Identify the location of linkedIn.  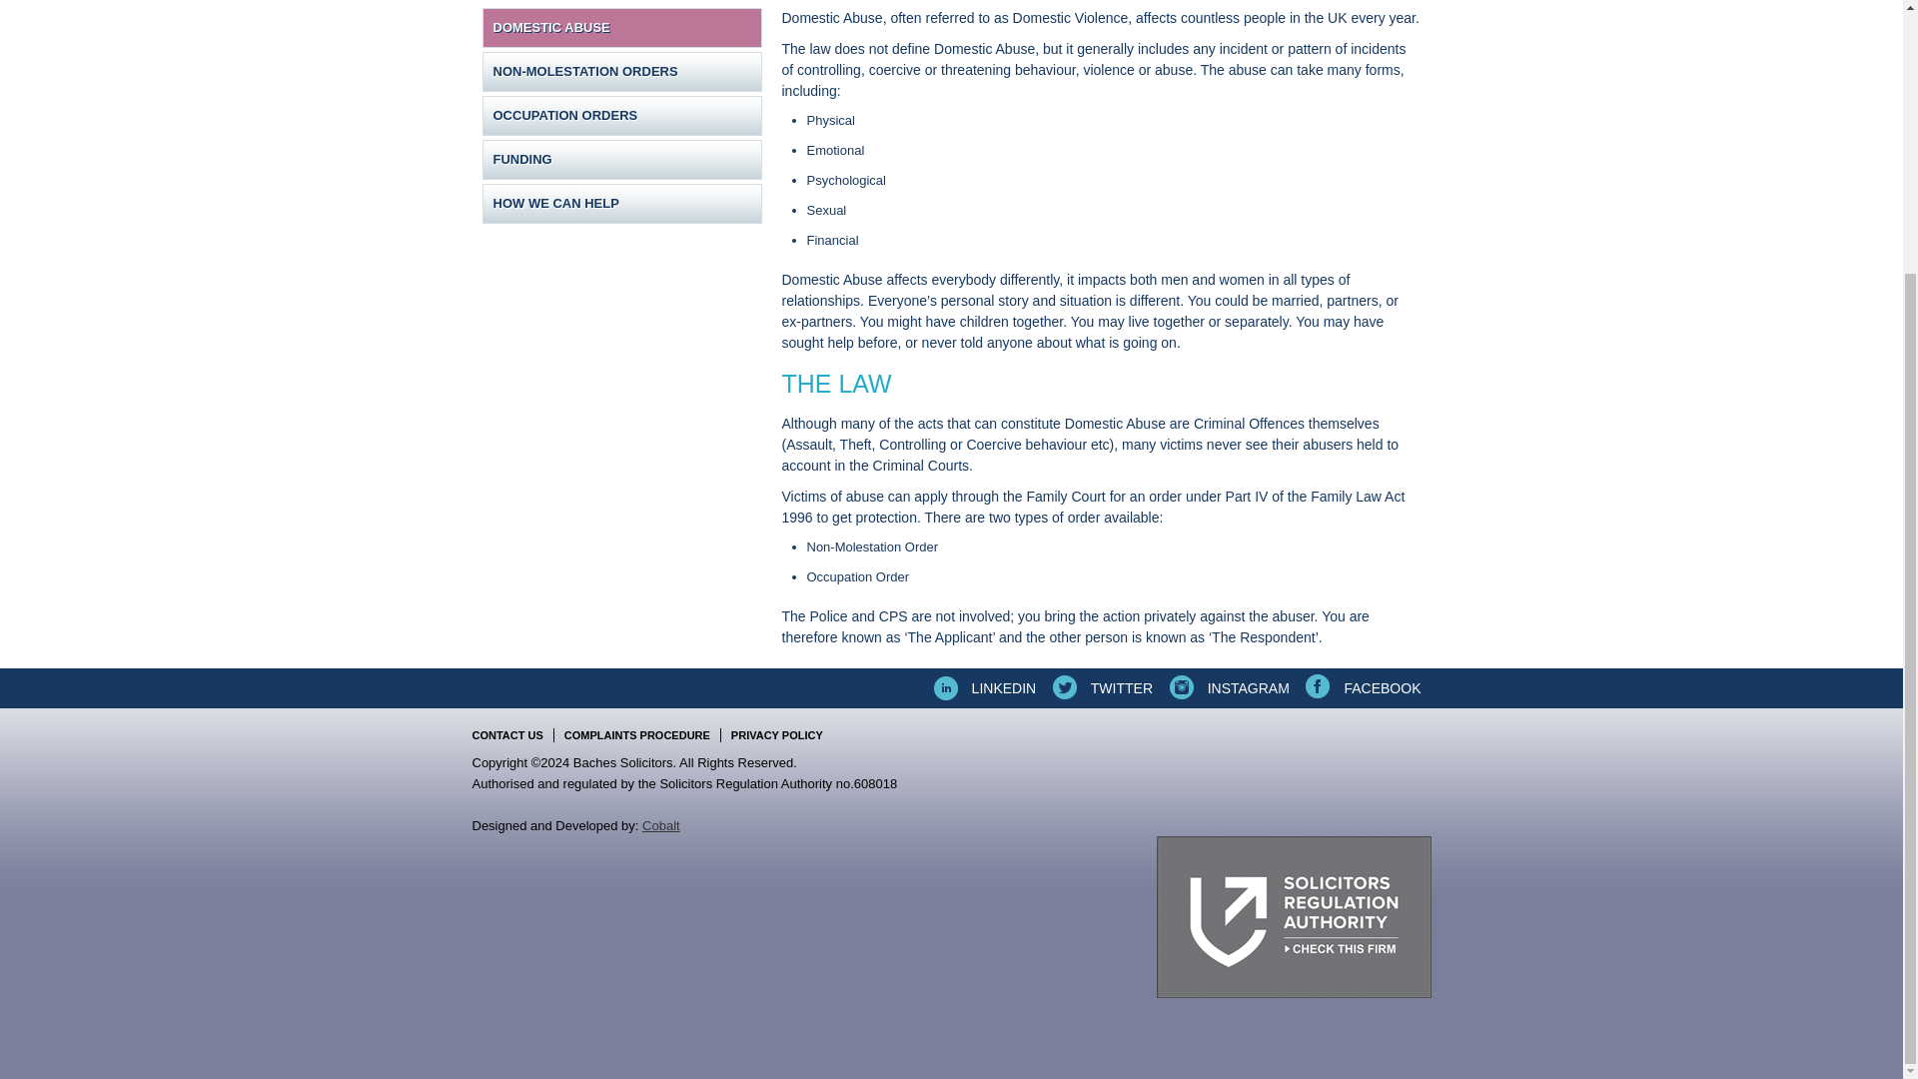
(983, 687).